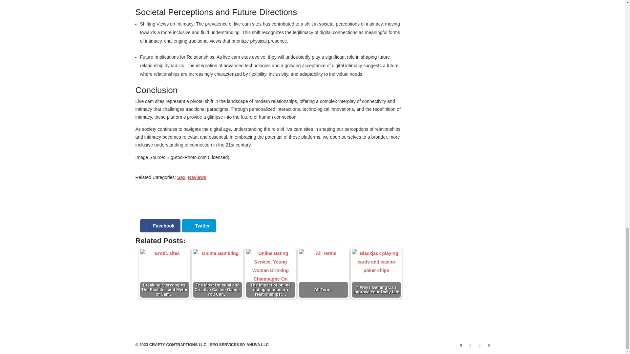 The image size is (630, 354). I want to click on Facebook, so click(160, 226).